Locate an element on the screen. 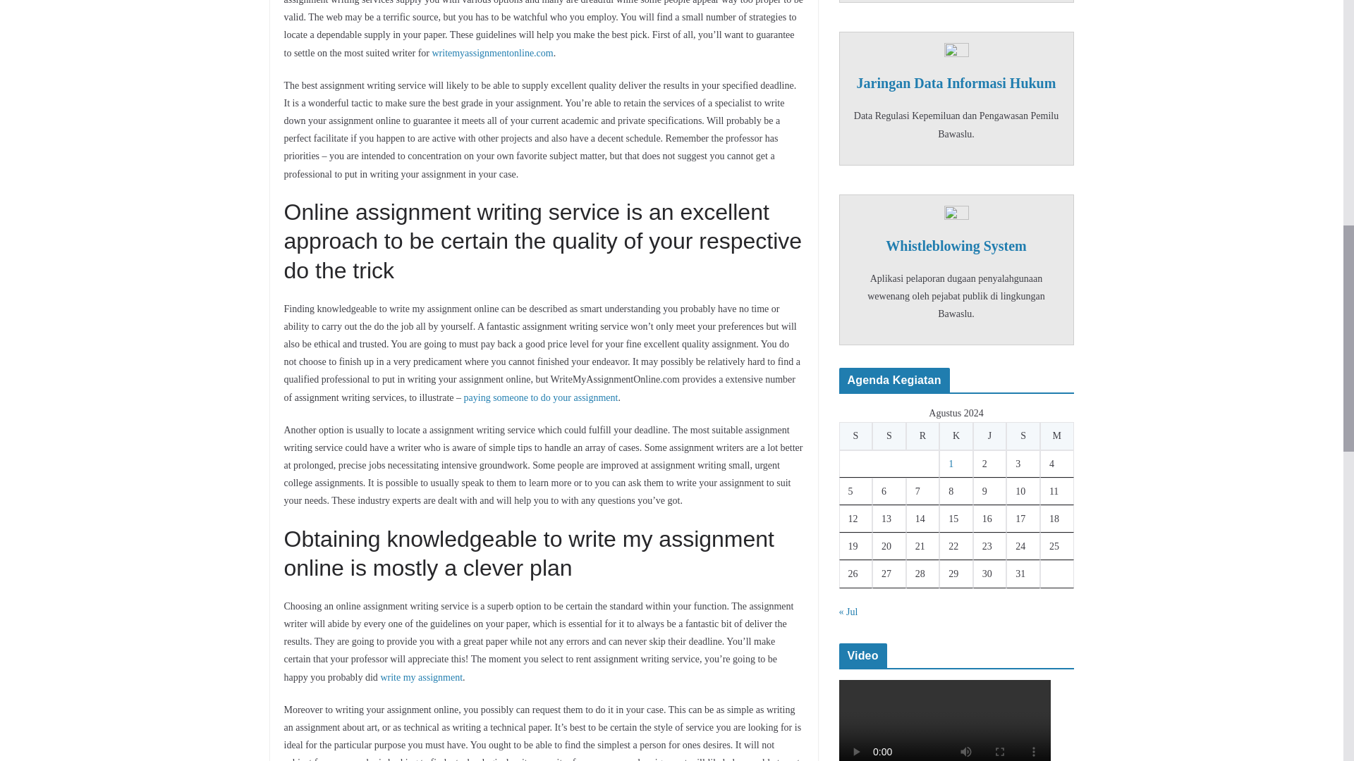  Kamis is located at coordinates (956, 435).